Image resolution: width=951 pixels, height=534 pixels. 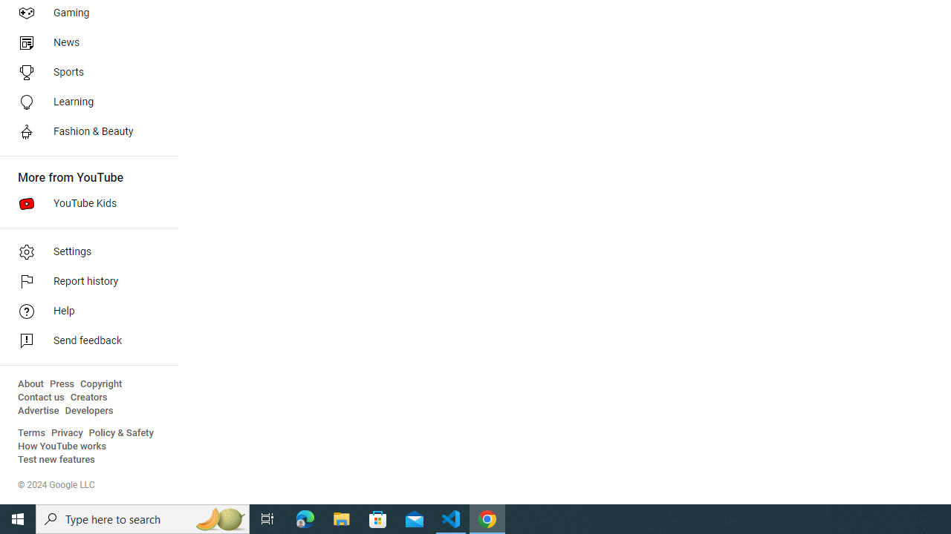 What do you see at coordinates (101, 384) in the screenshot?
I see `Copyright` at bounding box center [101, 384].